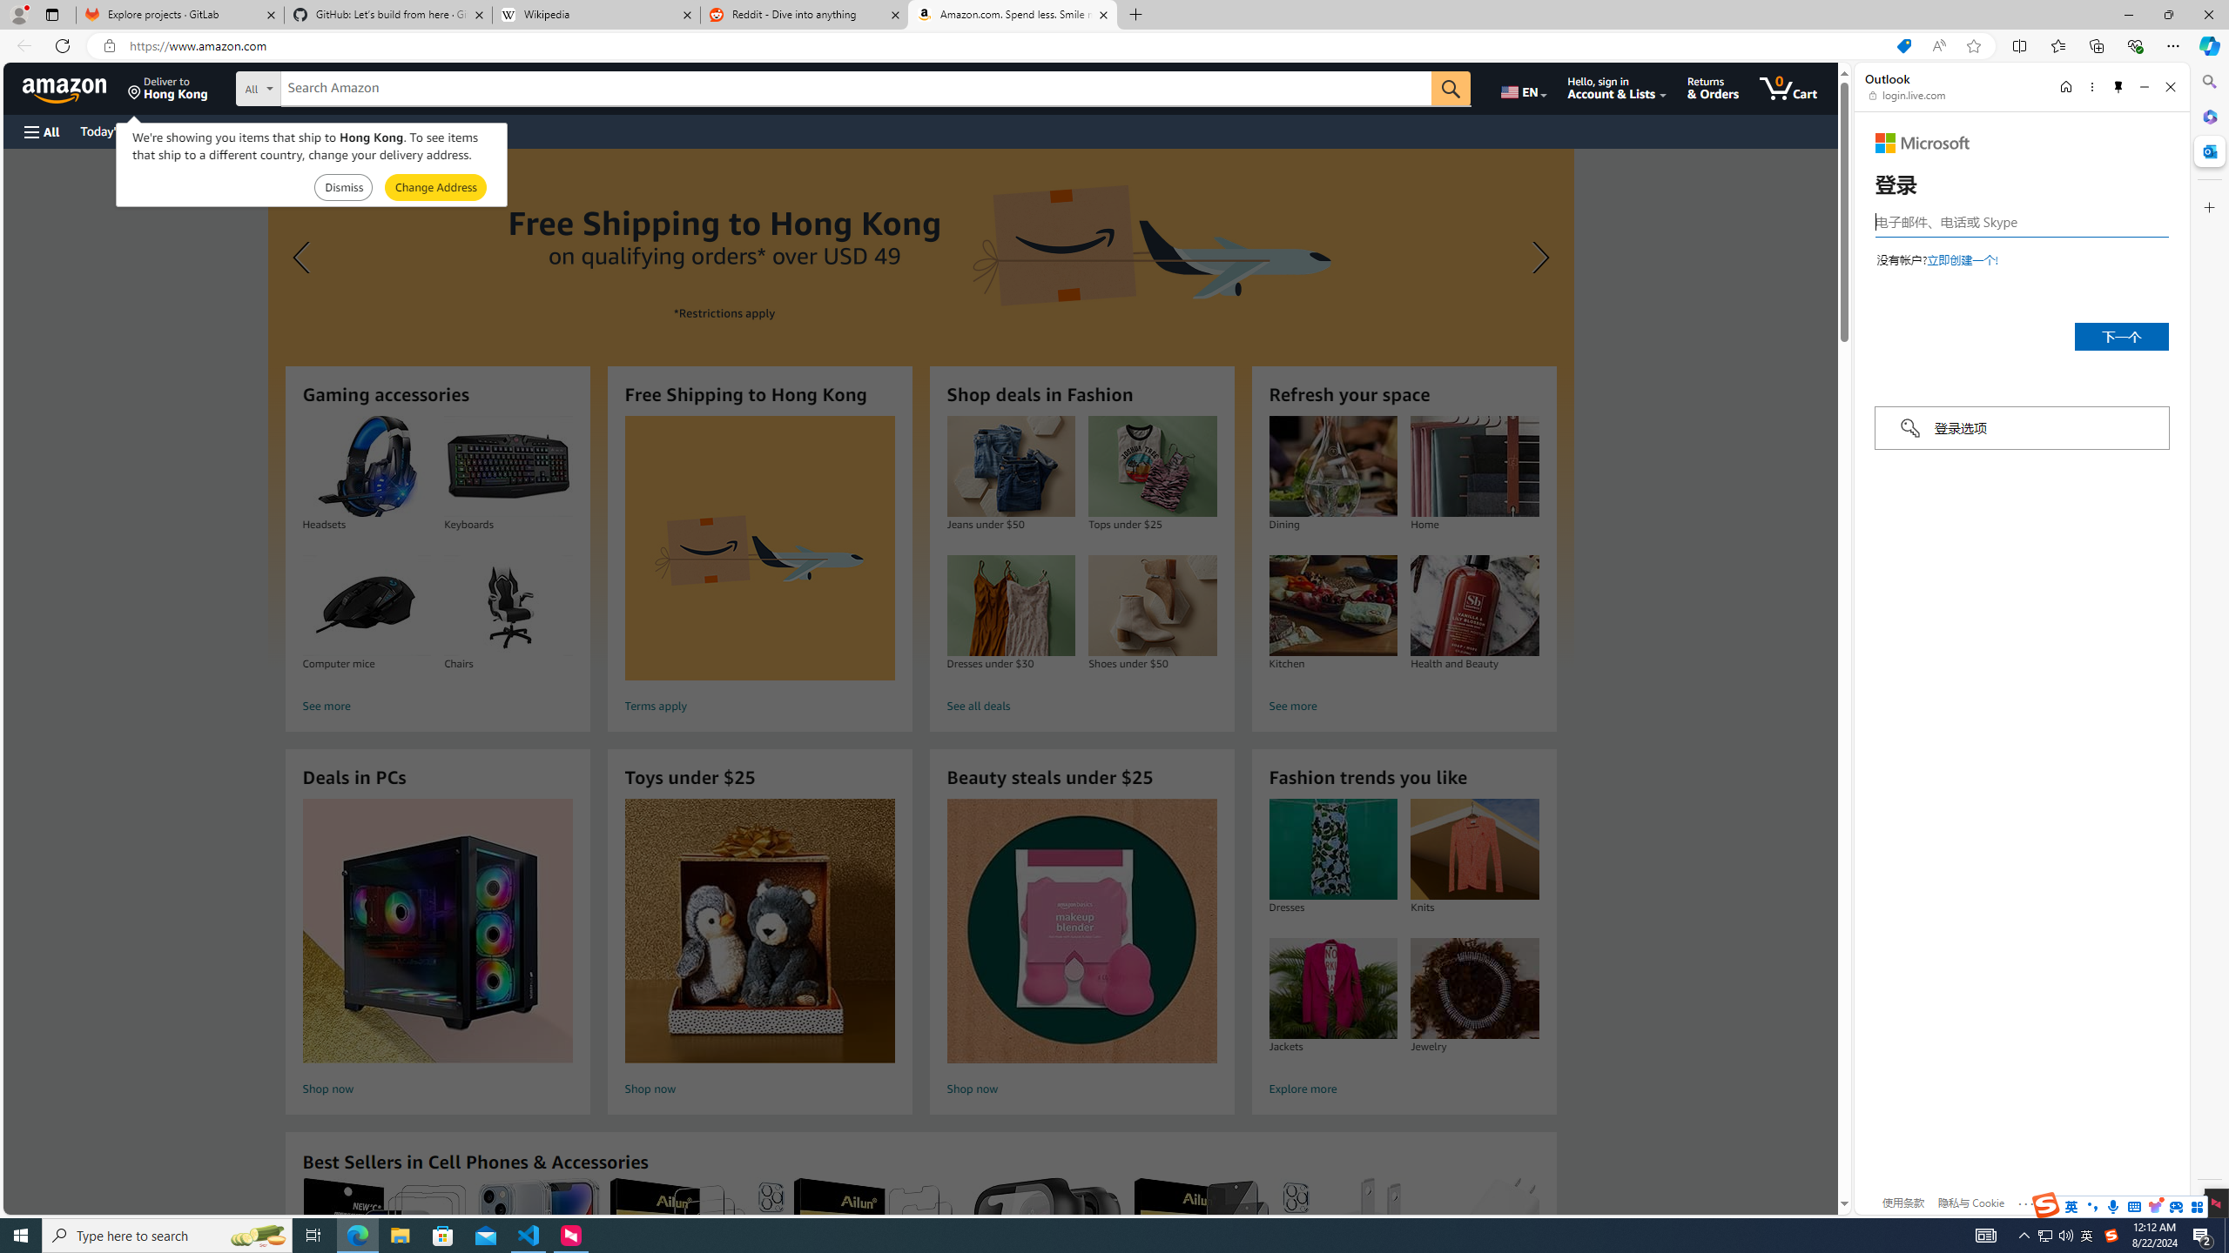  Describe the element at coordinates (367, 466) in the screenshot. I see `Headsets` at that location.